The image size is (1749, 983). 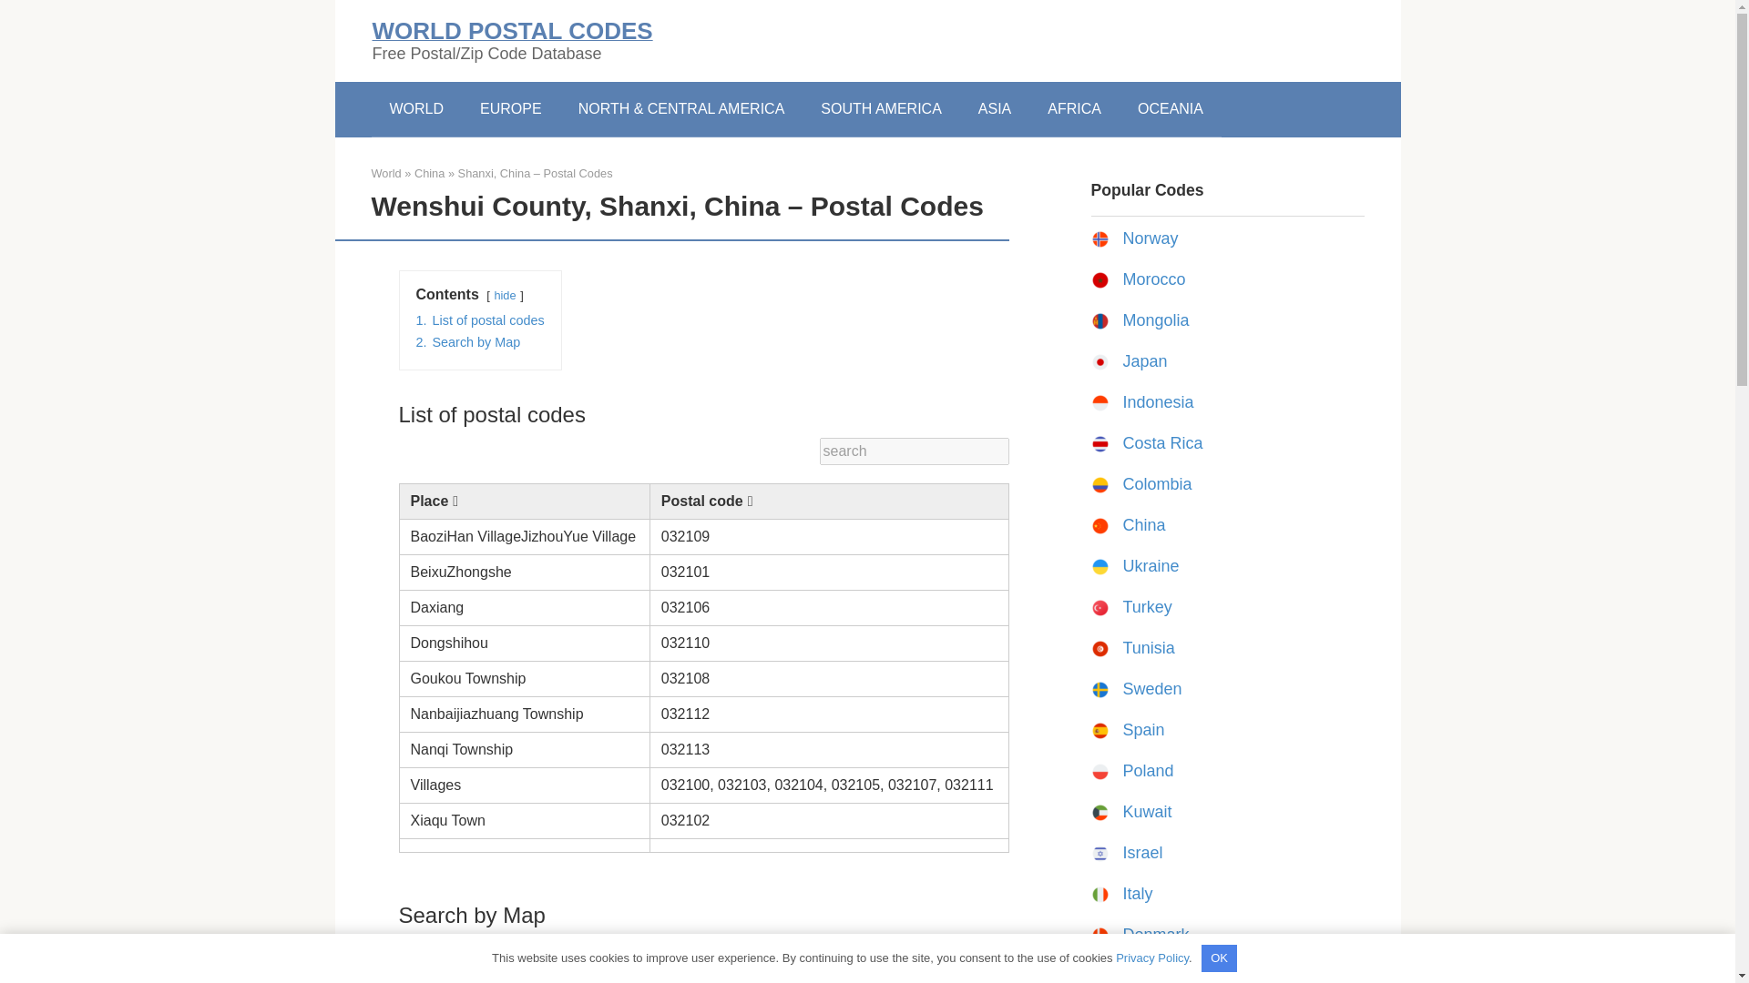 I want to click on Morocco, so click(x=1153, y=279).